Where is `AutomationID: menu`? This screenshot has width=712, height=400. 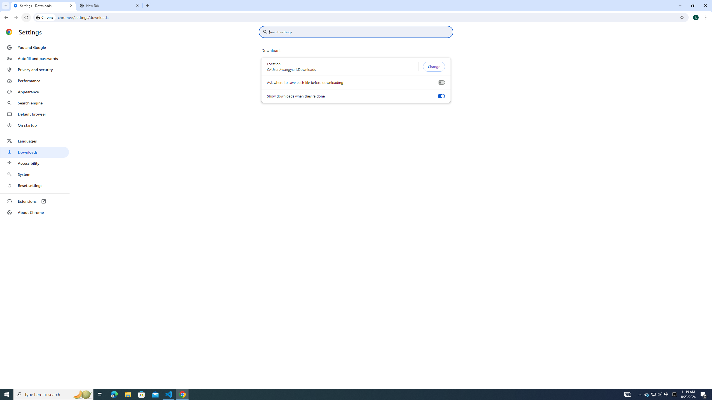
AutomationID: menu is located at coordinates (35, 130).